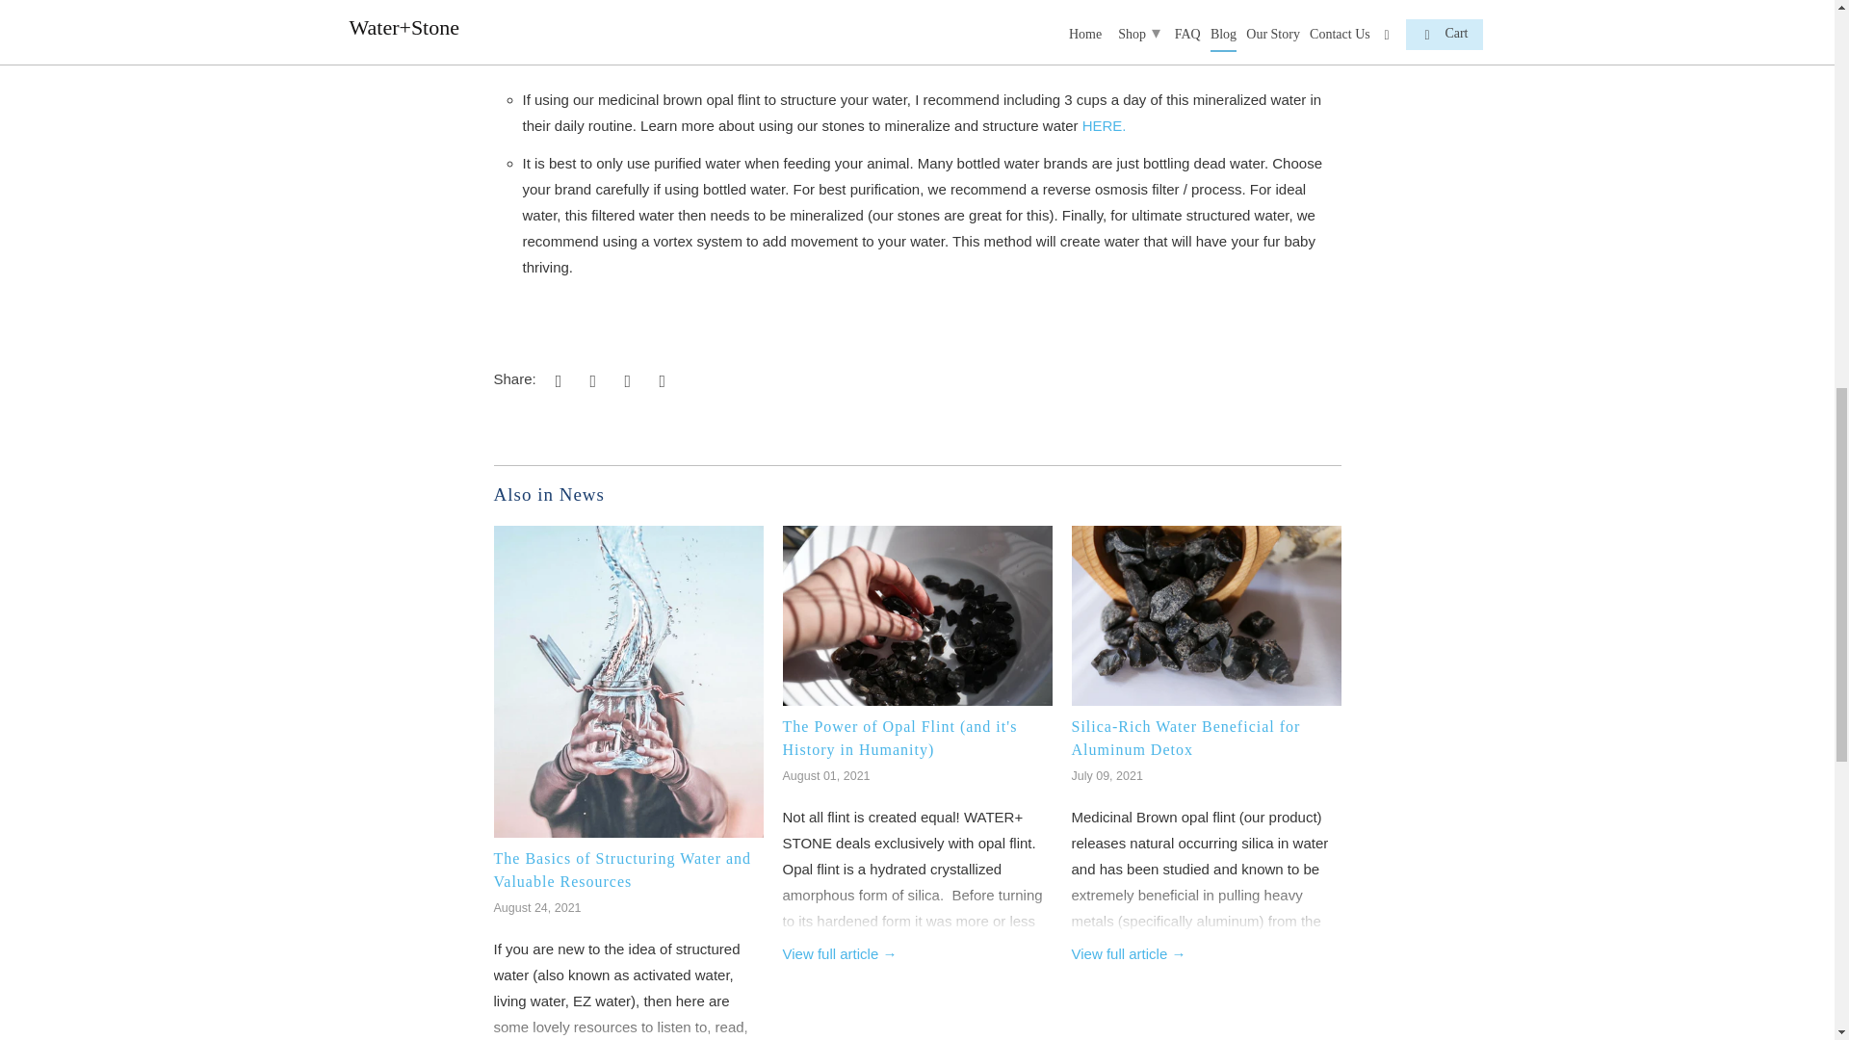 The height and width of the screenshot is (1040, 1849). Describe the element at coordinates (624, 379) in the screenshot. I see `Share this on Pinterest` at that location.